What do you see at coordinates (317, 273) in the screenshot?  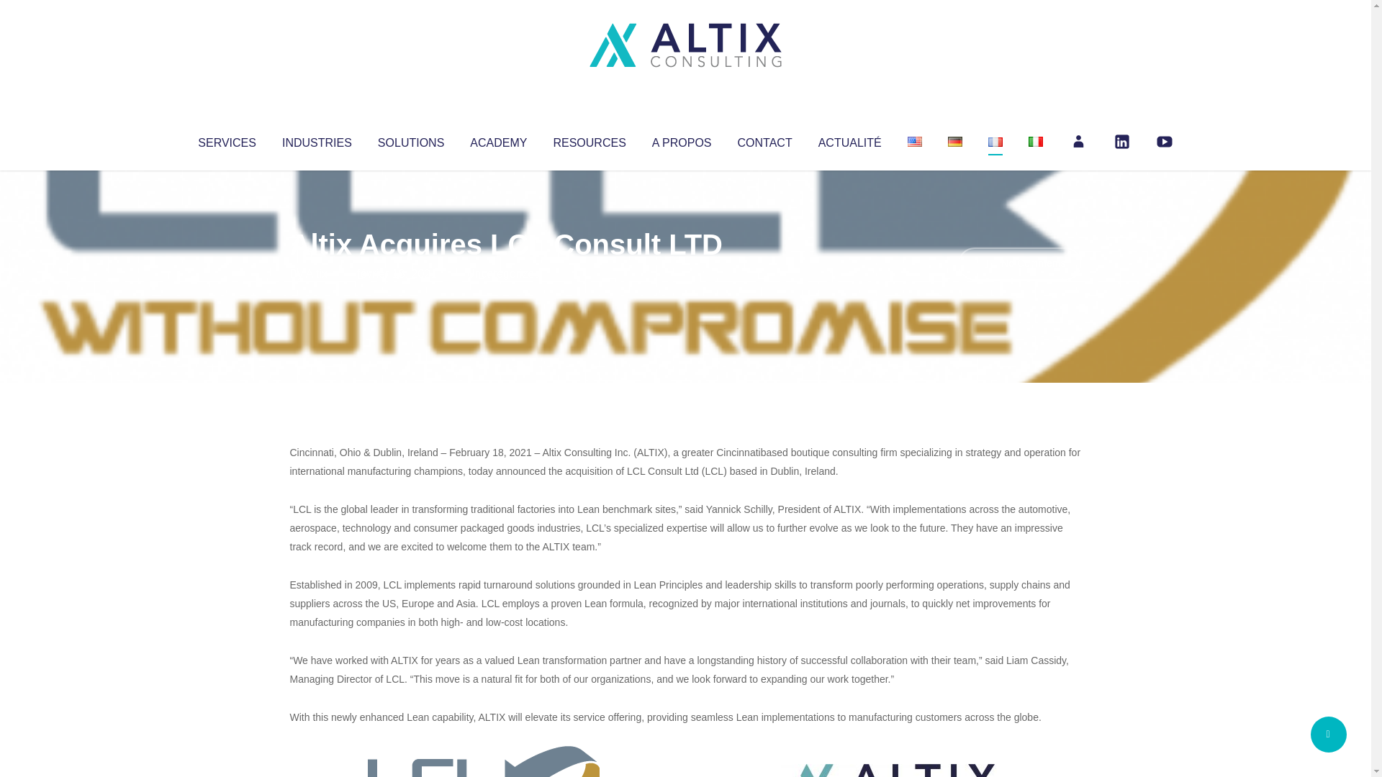 I see `Articles par Altix` at bounding box center [317, 273].